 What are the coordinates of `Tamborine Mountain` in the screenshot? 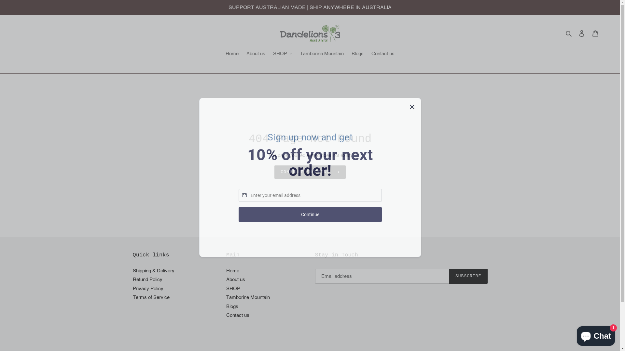 It's located at (248, 297).